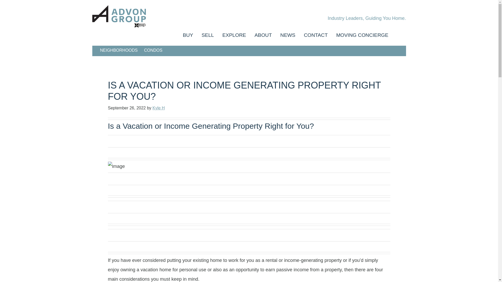  I want to click on Advon, so click(139, 16).